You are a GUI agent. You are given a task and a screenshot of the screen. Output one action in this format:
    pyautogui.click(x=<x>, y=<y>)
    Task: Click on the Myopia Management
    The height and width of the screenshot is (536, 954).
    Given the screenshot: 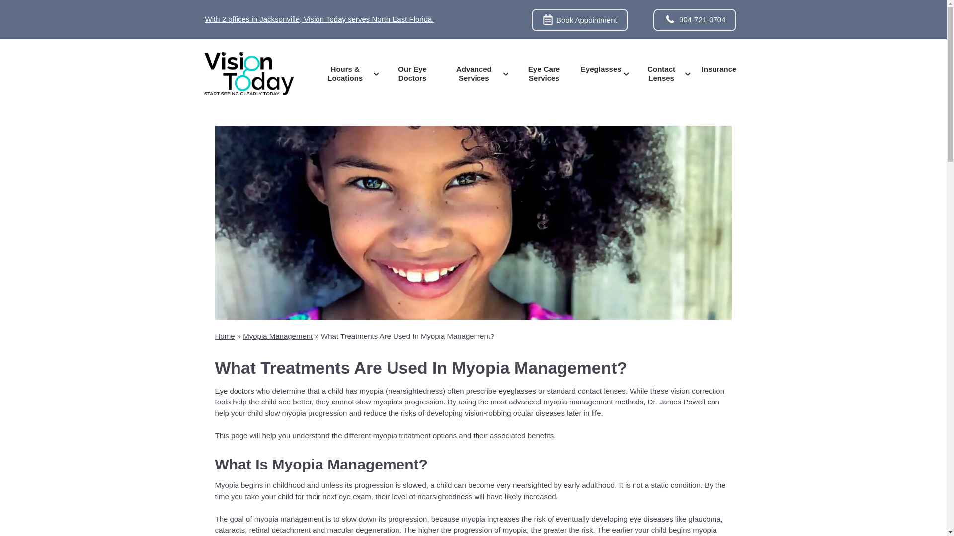 What is the action you would take?
    pyautogui.click(x=278, y=335)
    